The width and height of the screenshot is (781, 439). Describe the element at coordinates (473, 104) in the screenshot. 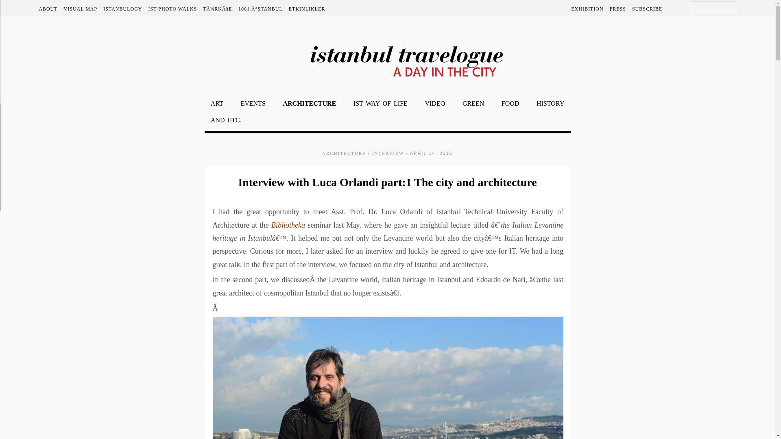

I see `GREEN` at that location.